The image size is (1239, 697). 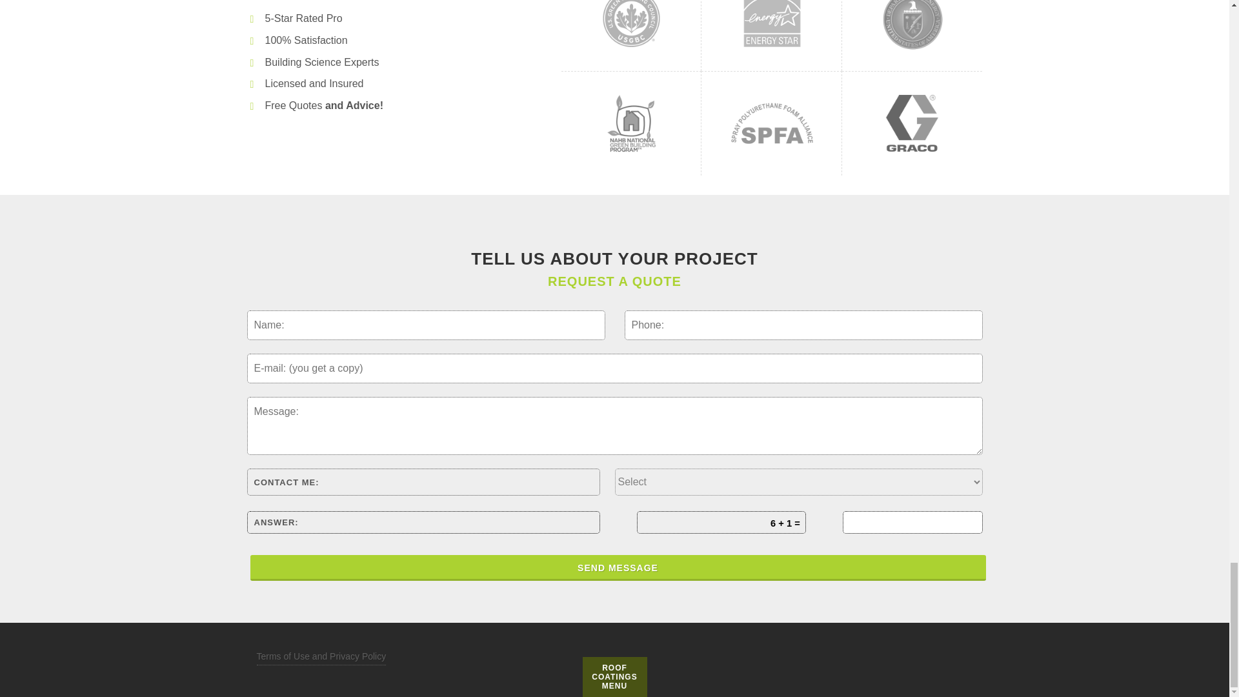 I want to click on How do you want us to contact you?, so click(x=798, y=481).